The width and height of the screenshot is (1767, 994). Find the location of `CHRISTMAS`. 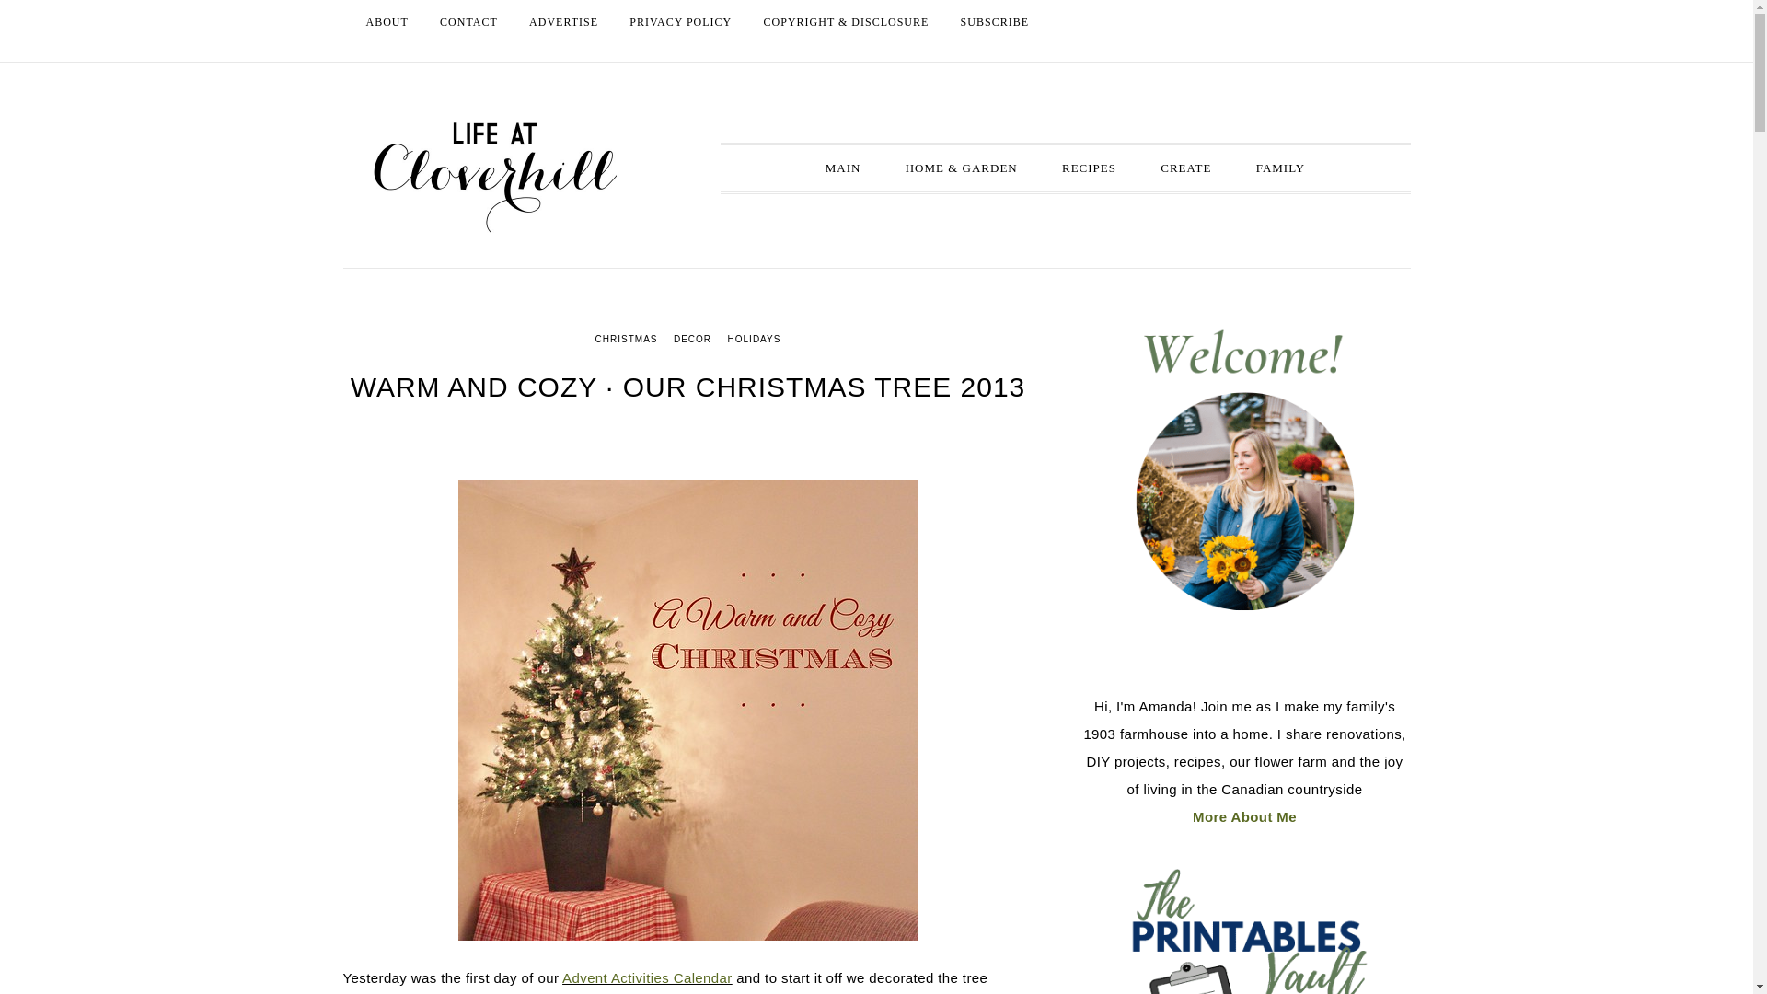

CHRISTMAS is located at coordinates (626, 339).